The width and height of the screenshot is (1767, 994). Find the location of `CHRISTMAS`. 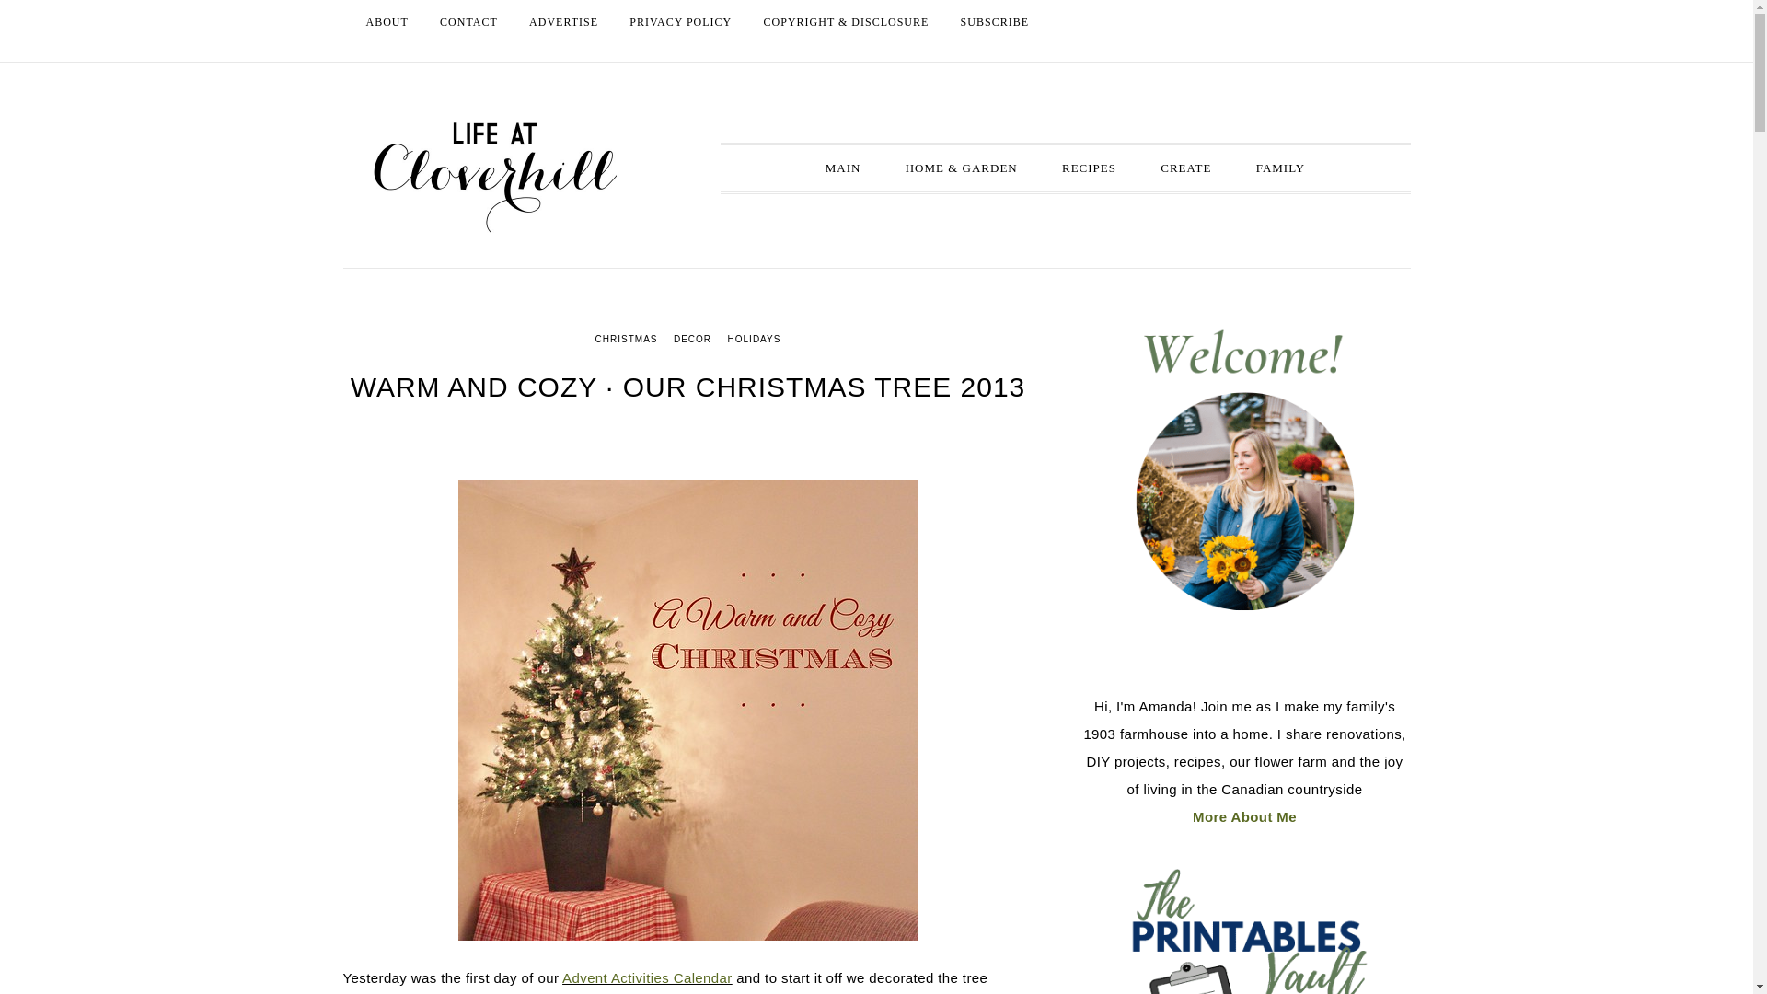

CHRISTMAS is located at coordinates (626, 339).